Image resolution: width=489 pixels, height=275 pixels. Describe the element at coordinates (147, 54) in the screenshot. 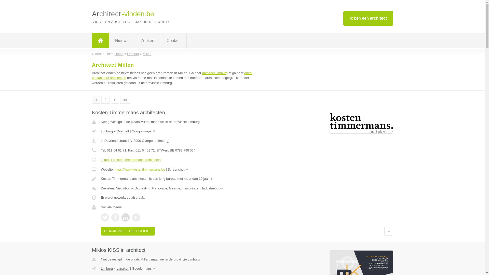

I see `Millen` at that location.